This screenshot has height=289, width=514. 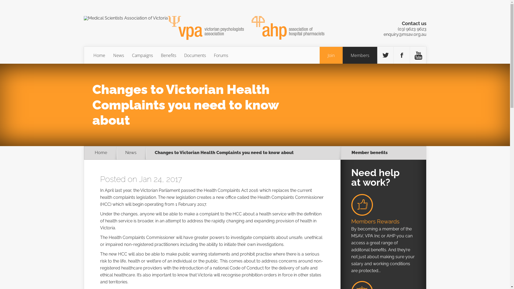 What do you see at coordinates (119, 55) in the screenshot?
I see `News` at bounding box center [119, 55].